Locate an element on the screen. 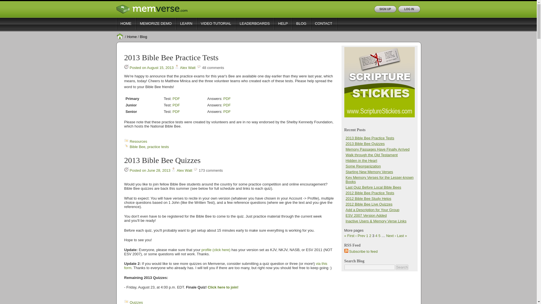  HOME is located at coordinates (126, 23).